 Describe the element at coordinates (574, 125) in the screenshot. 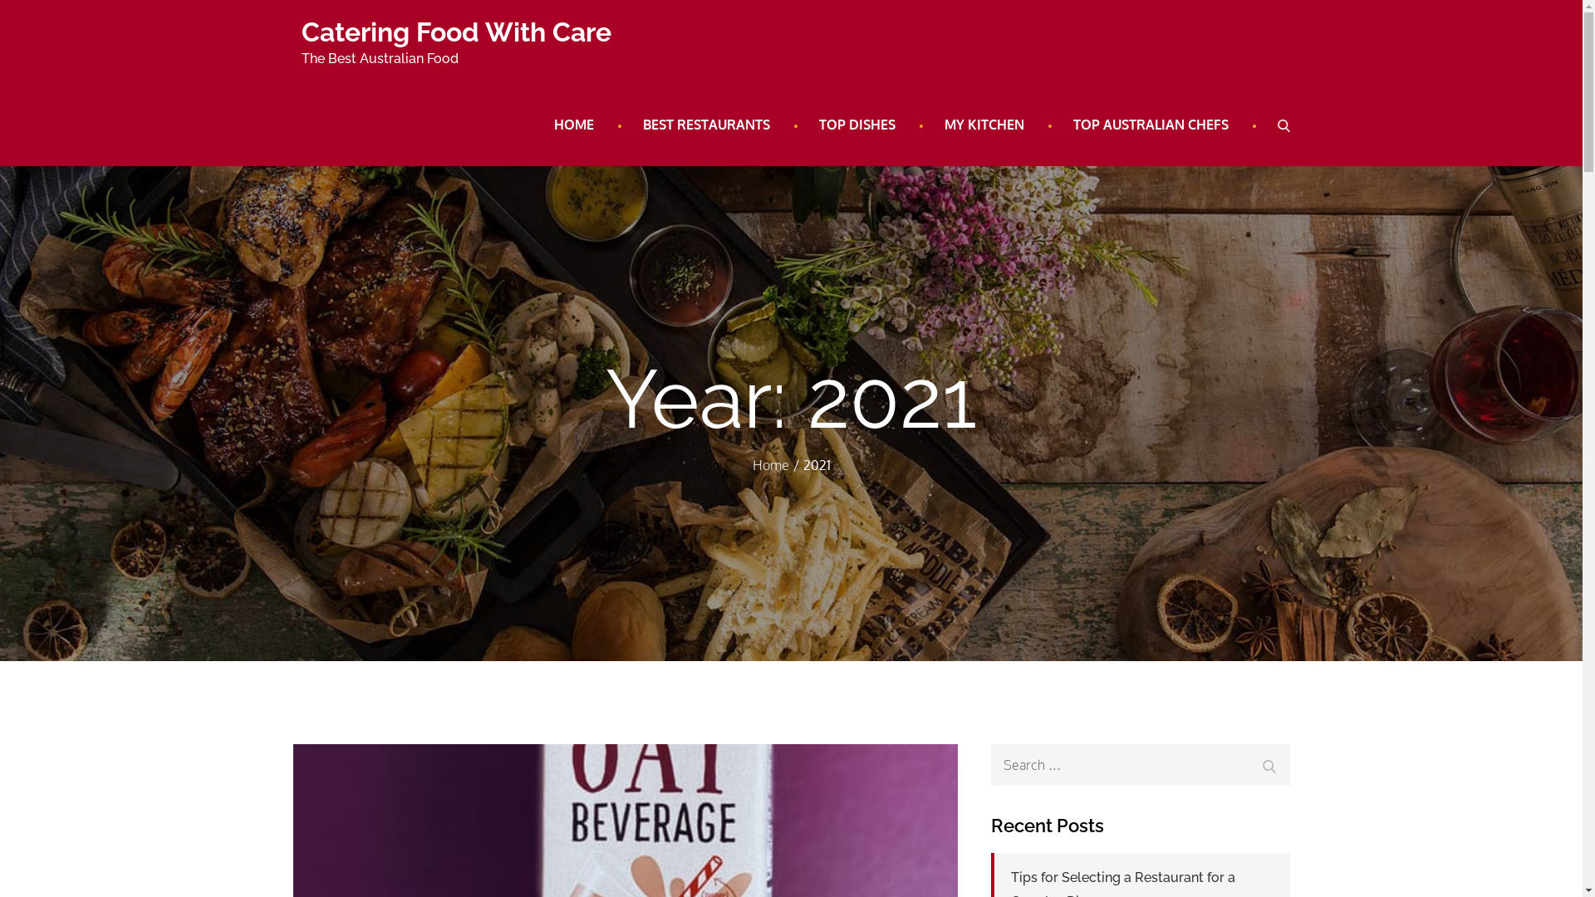

I see `HOME` at that location.